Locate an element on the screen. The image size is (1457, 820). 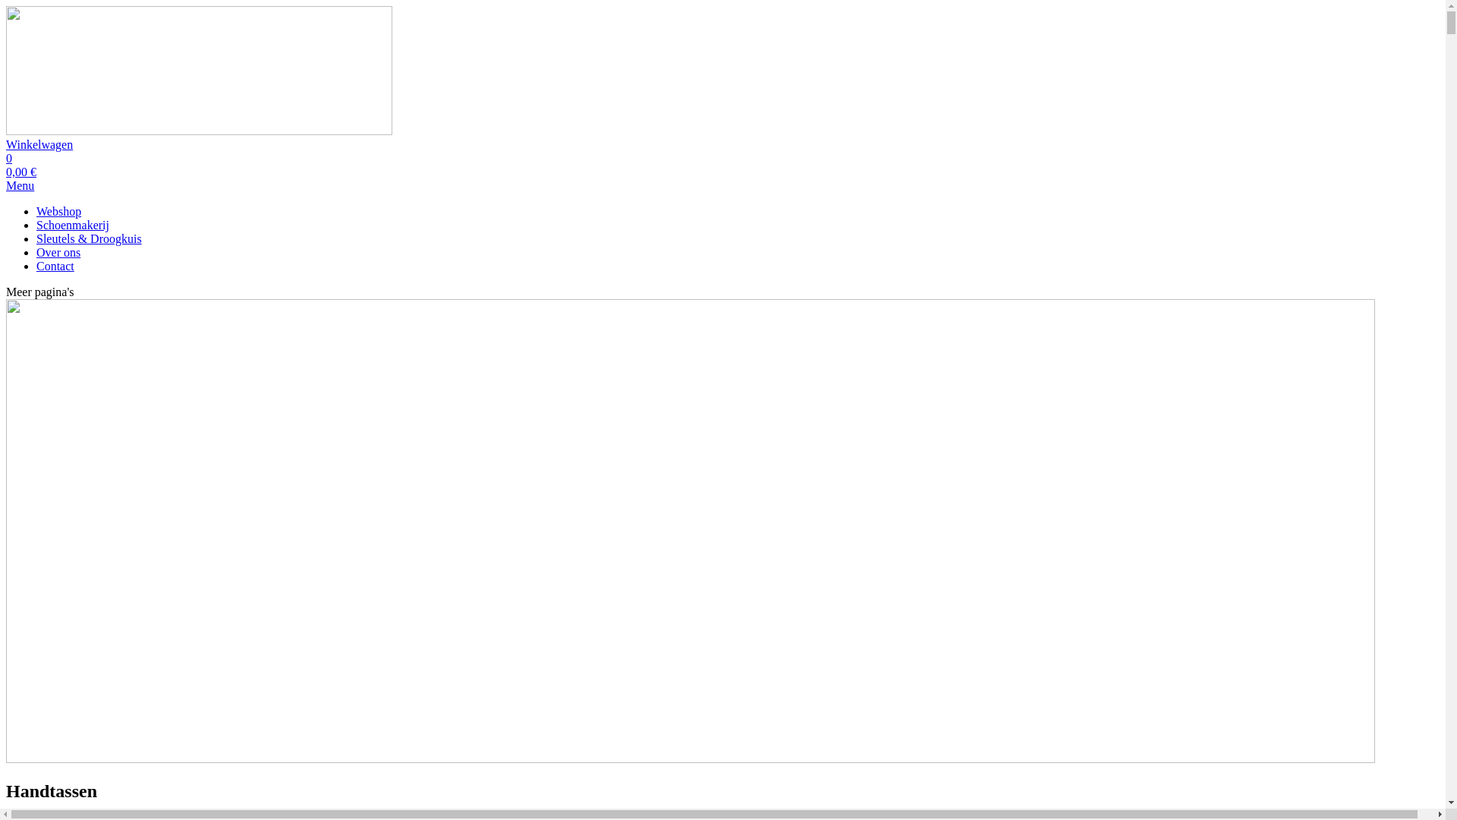
Webshop is located at coordinates (59, 211).